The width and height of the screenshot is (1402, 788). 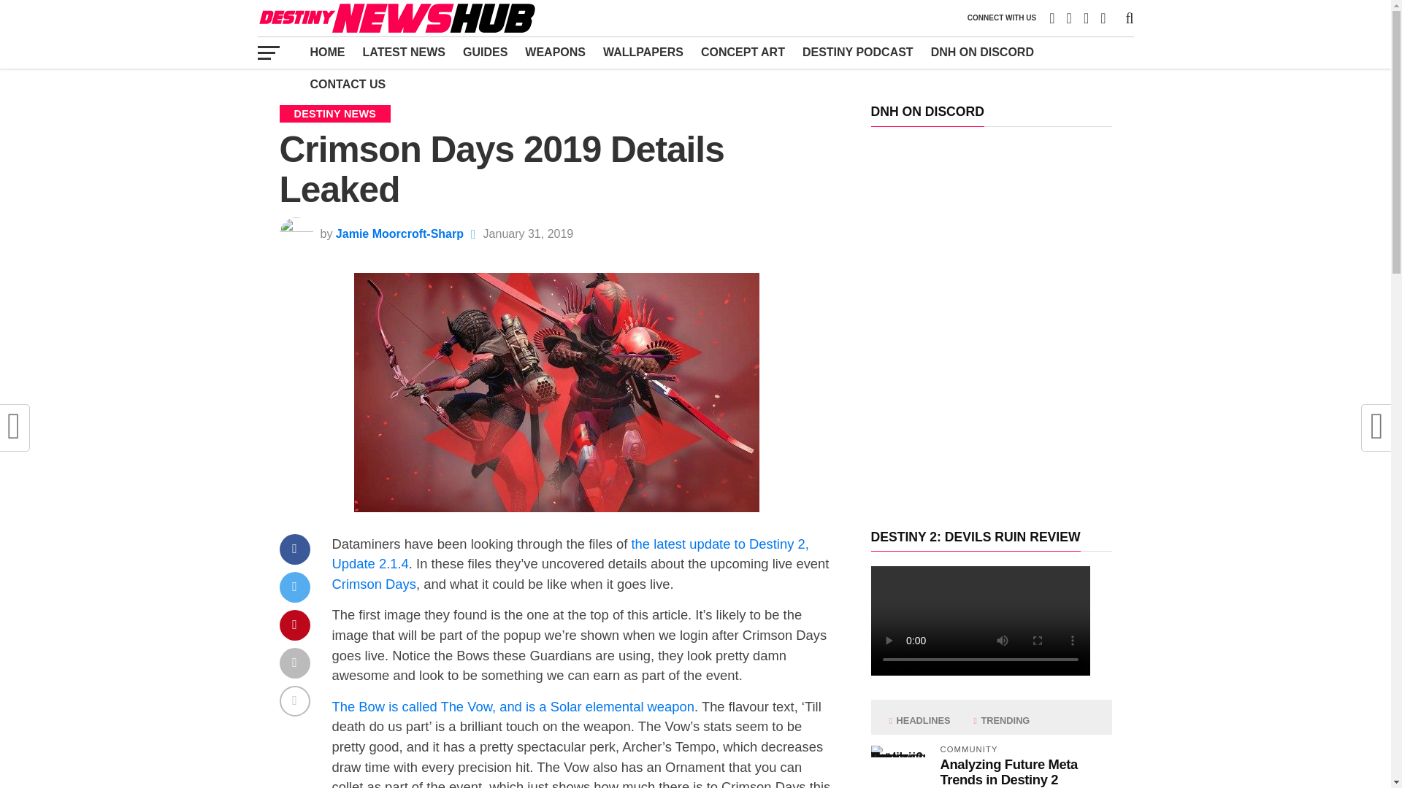 I want to click on HOME, so click(x=327, y=52).